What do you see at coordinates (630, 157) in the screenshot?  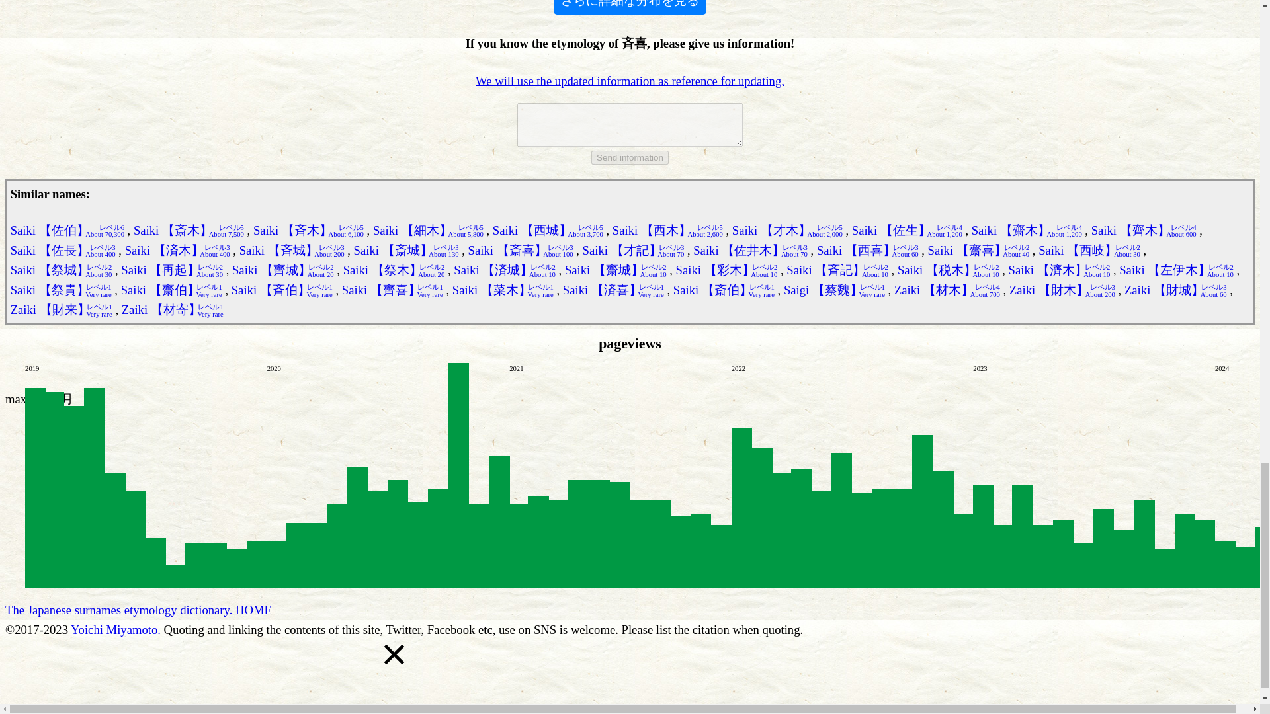 I see `Send information` at bounding box center [630, 157].